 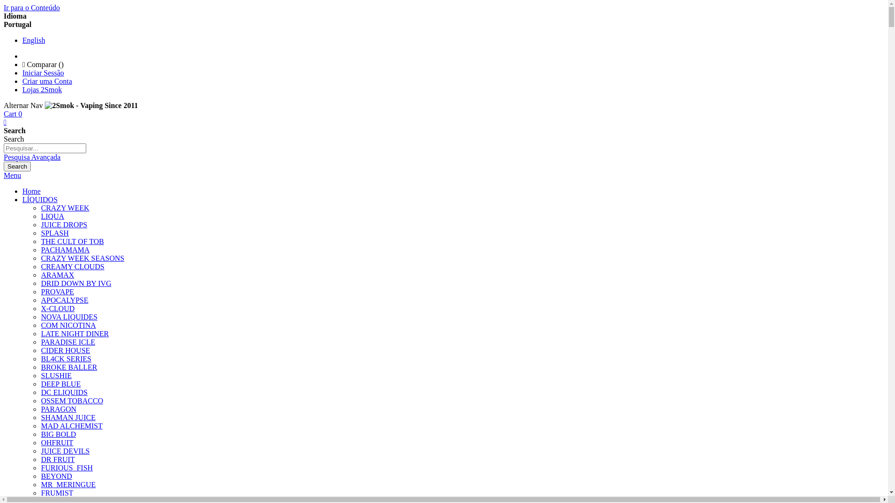 What do you see at coordinates (13, 114) in the screenshot?
I see `Cart 0` at bounding box center [13, 114].